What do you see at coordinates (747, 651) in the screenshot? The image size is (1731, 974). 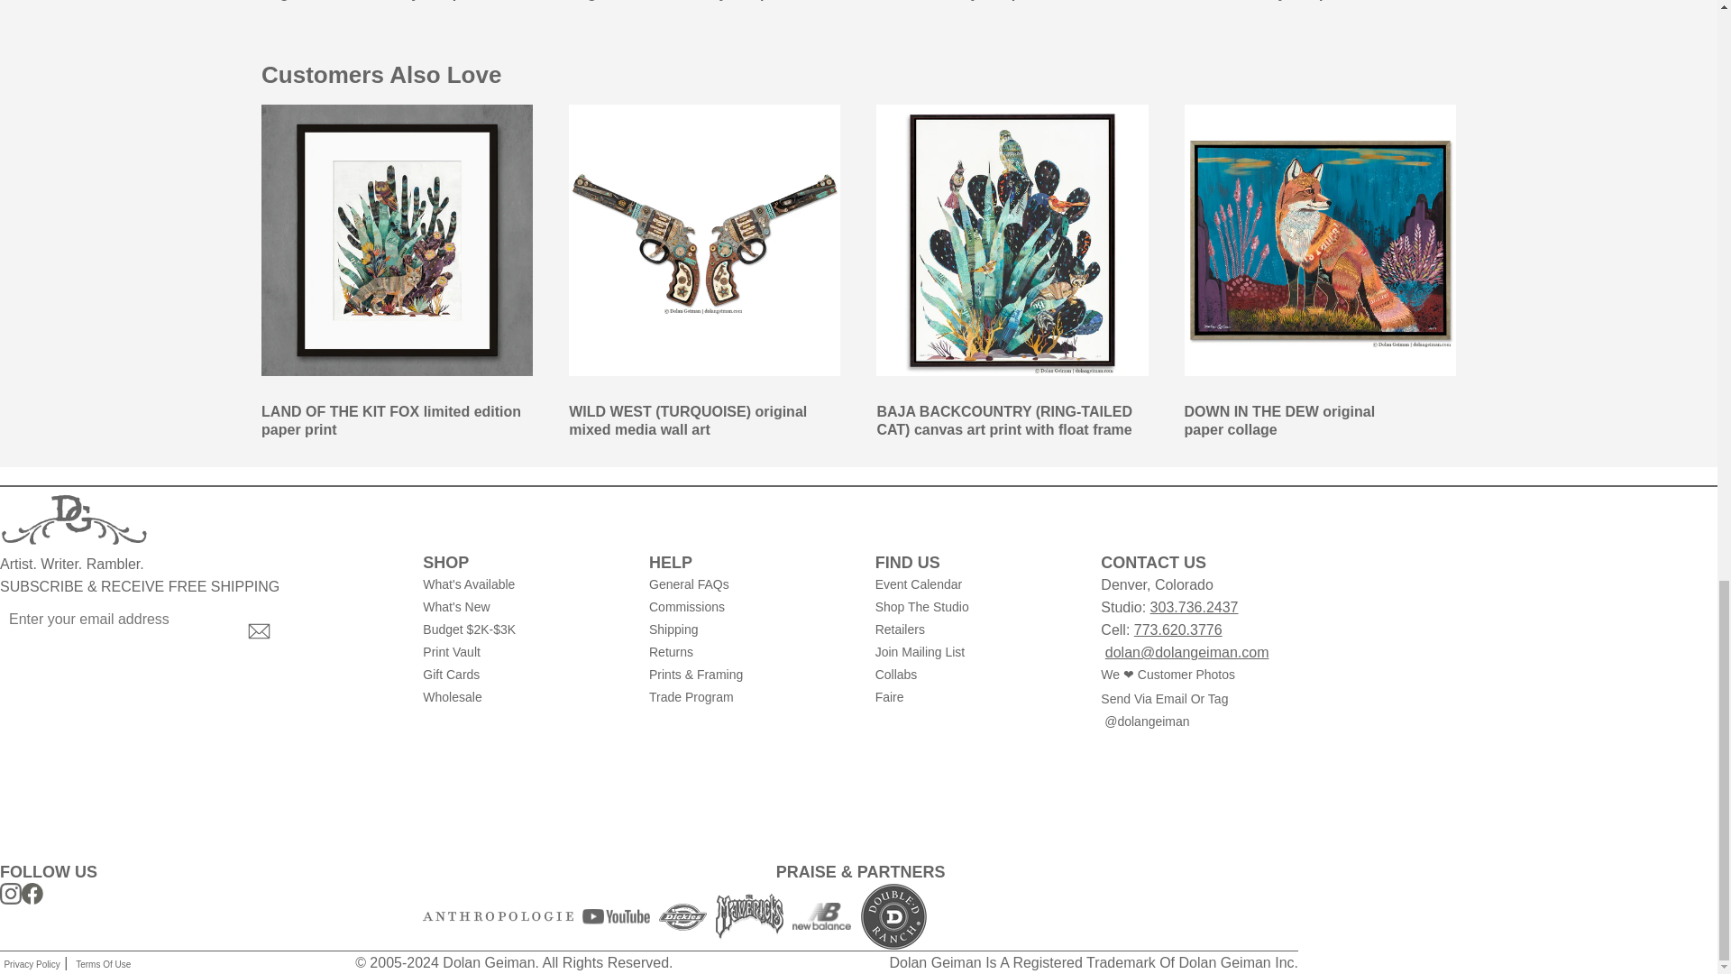 I see `Returns` at bounding box center [747, 651].